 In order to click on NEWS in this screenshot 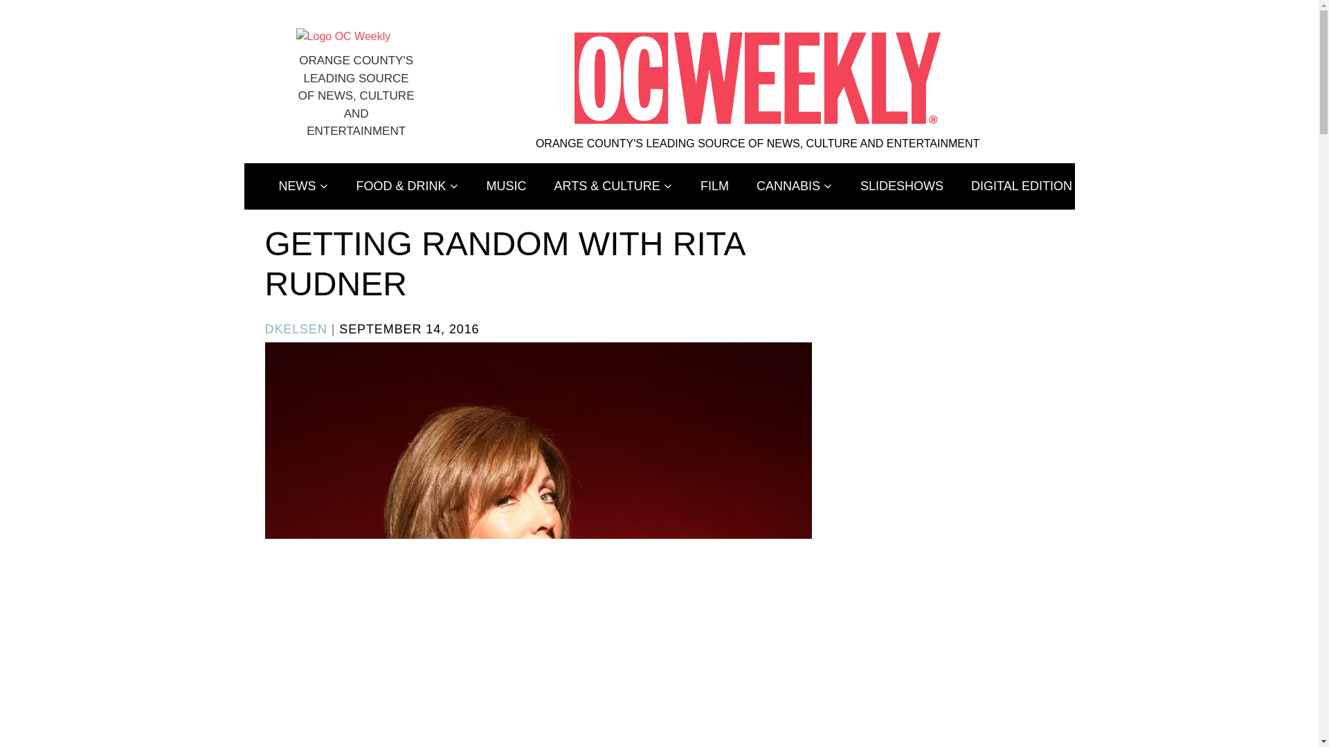, I will do `click(303, 187)`.